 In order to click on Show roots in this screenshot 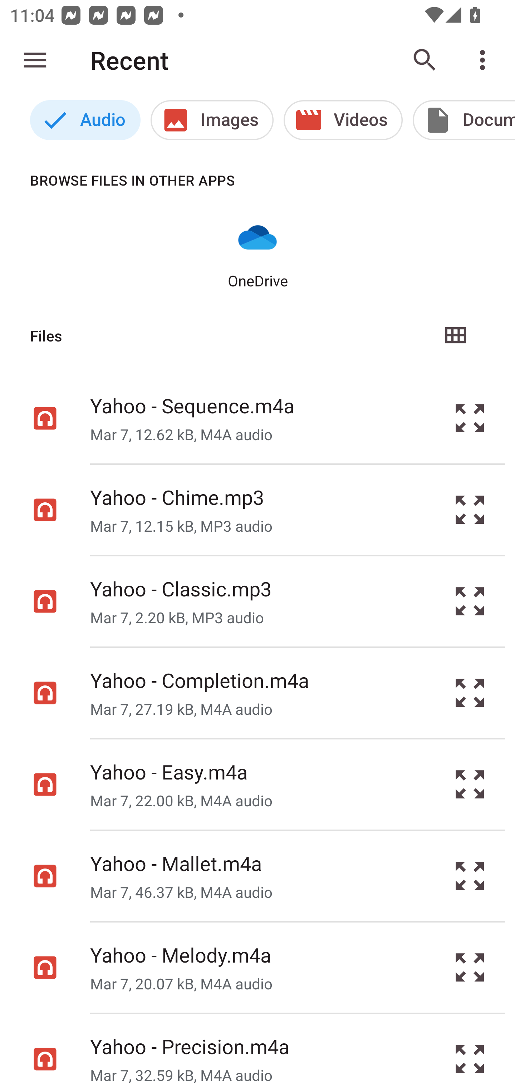, I will do `click(35, 60)`.